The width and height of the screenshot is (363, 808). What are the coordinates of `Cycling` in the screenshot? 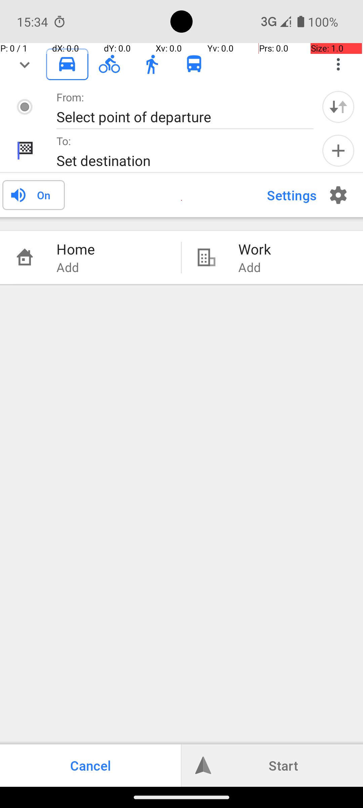 It's located at (110, 64).